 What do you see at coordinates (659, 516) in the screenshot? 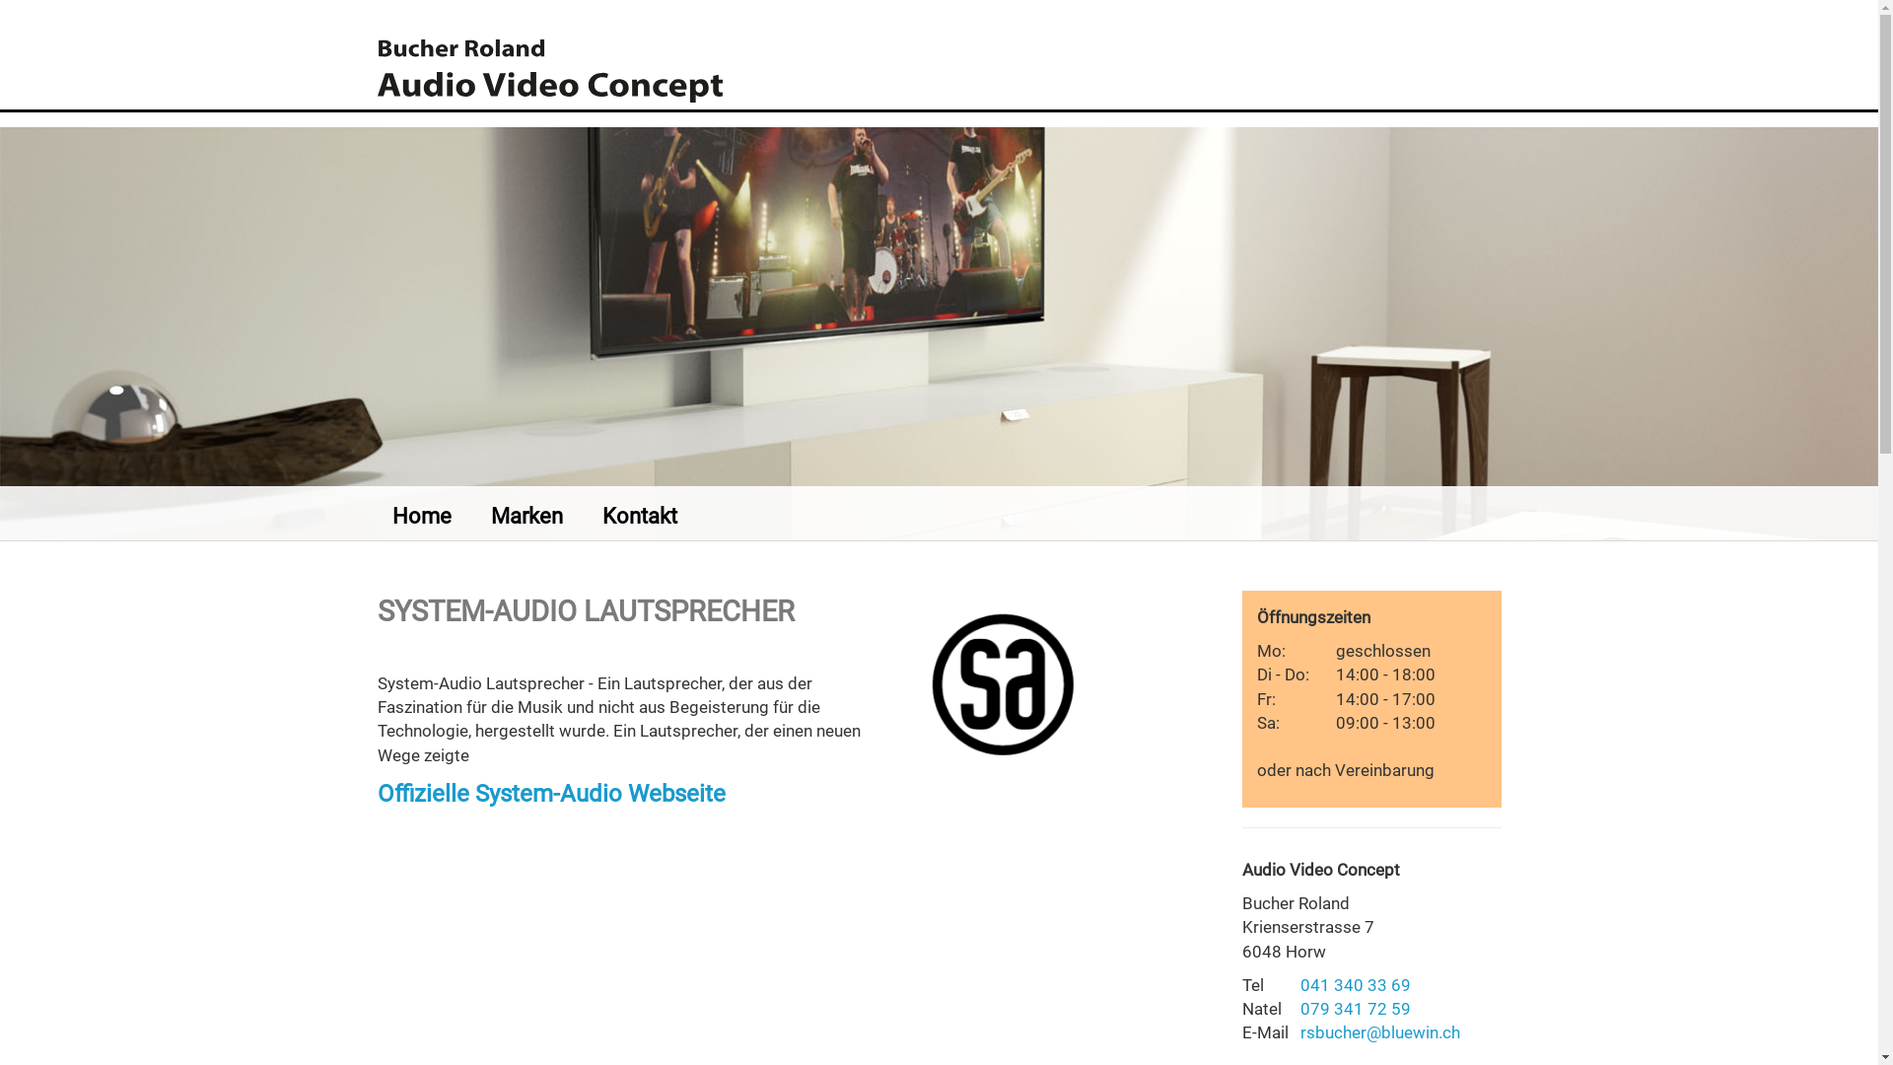
I see `Kontakt` at bounding box center [659, 516].